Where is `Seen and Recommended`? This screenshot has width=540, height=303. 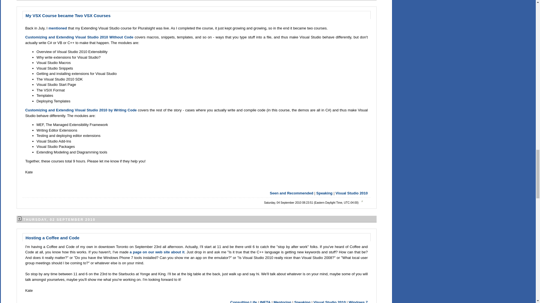 Seen and Recommended is located at coordinates (291, 193).